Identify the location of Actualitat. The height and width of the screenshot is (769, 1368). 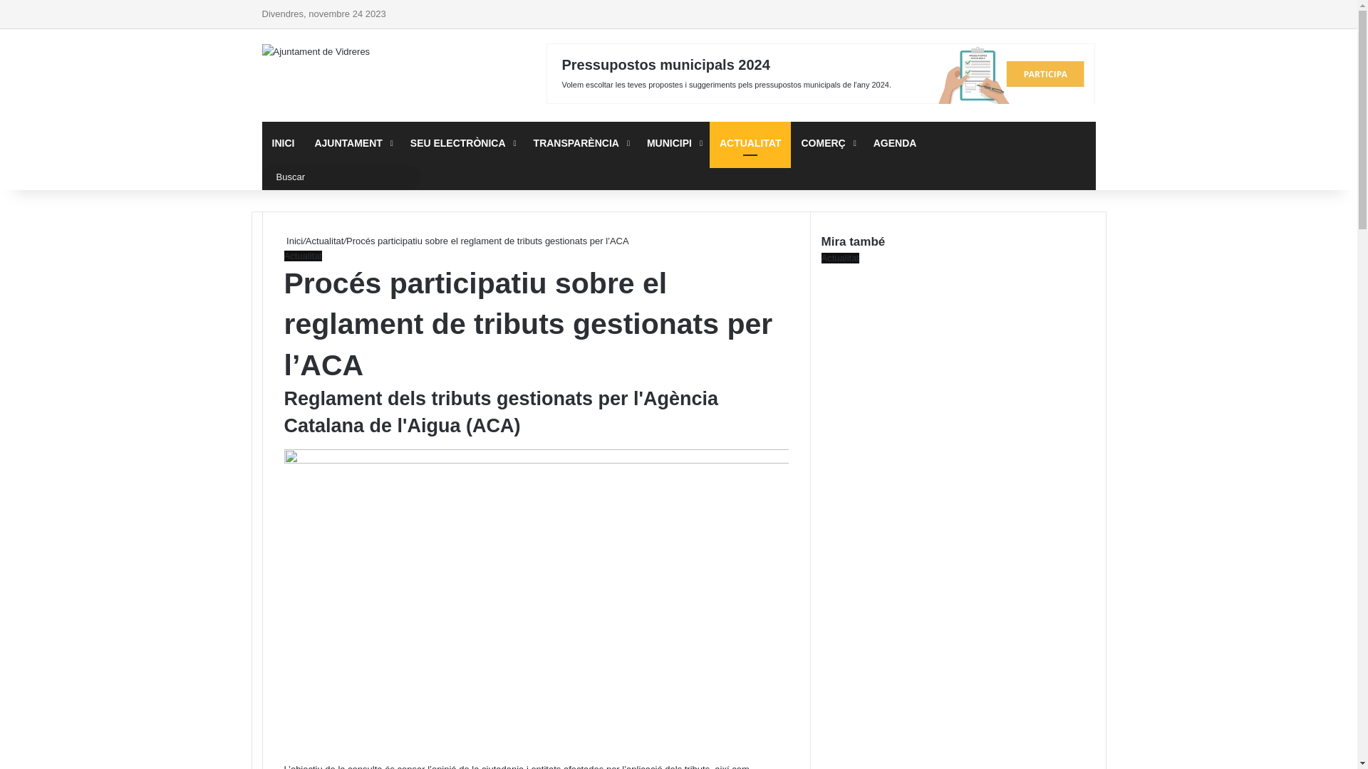
(325, 241).